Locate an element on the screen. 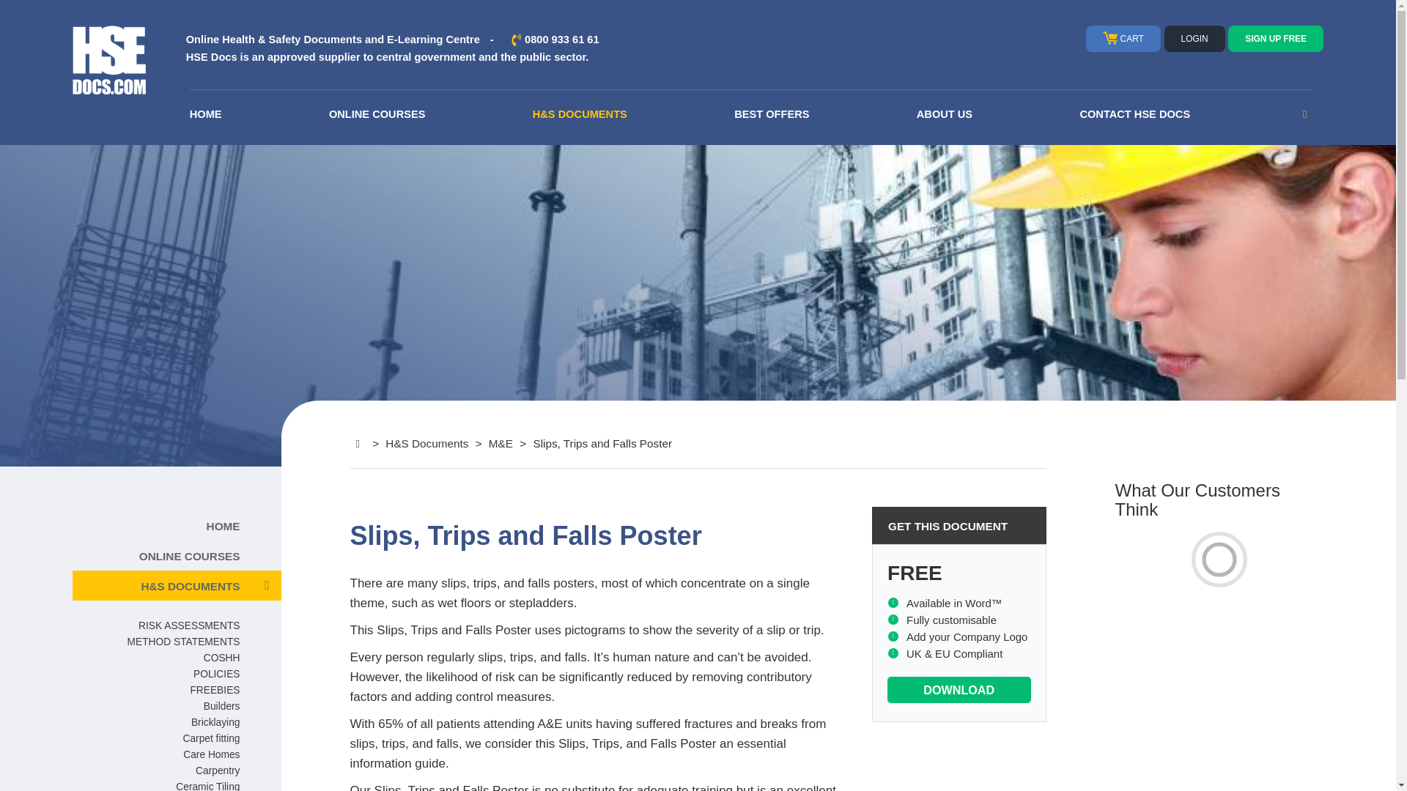 This screenshot has width=1407, height=791. HOME is located at coordinates (206, 114).